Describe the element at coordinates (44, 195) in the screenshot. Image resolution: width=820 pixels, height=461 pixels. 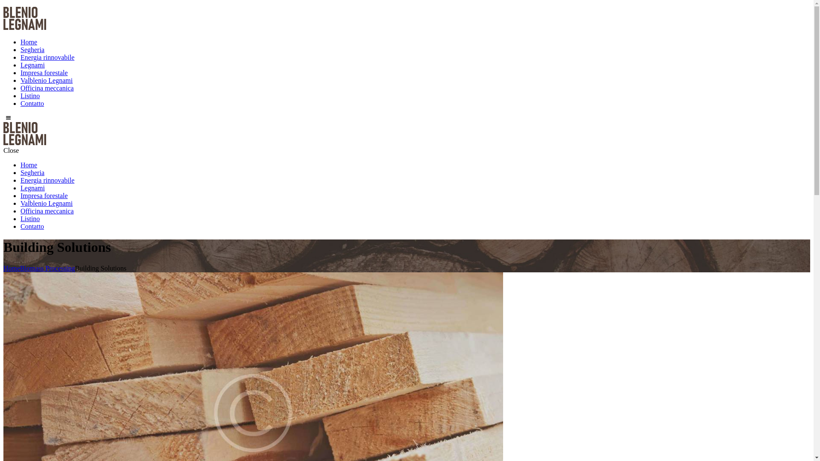
I see `Impresa forestale` at that location.